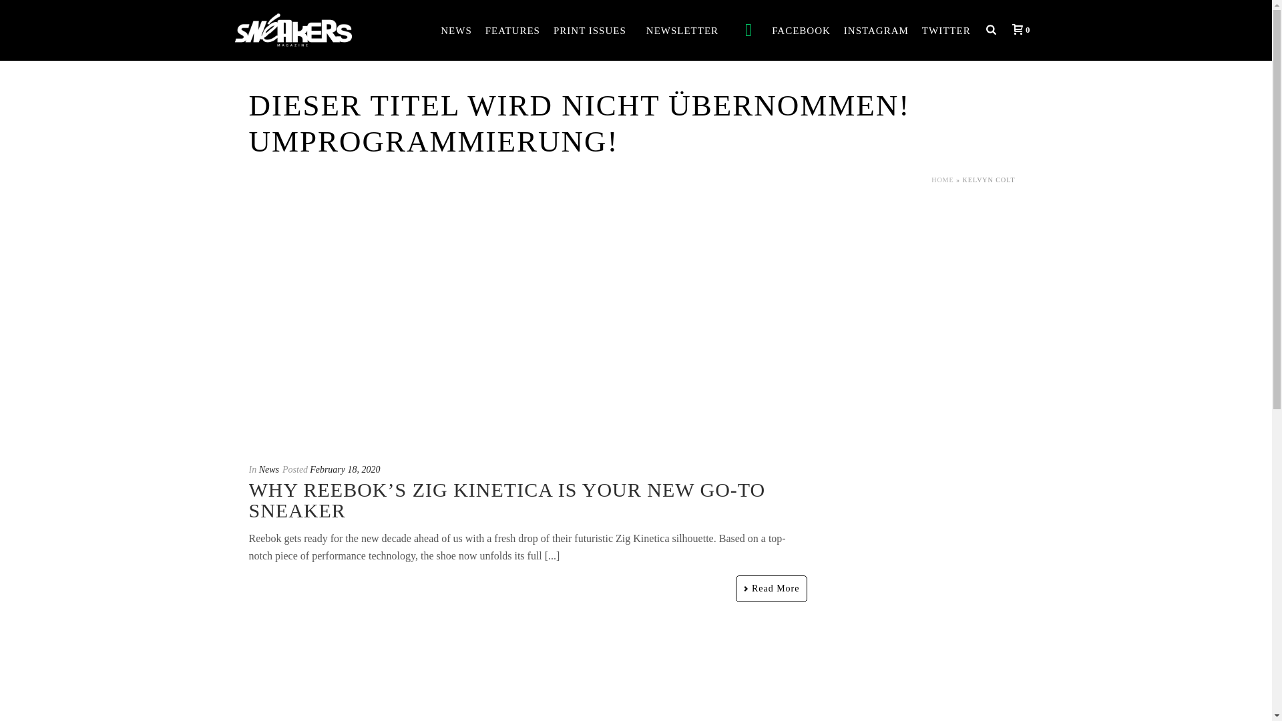 Image resolution: width=1282 pixels, height=721 pixels. What do you see at coordinates (801, 31) in the screenshot?
I see `FACEBOOK` at bounding box center [801, 31].